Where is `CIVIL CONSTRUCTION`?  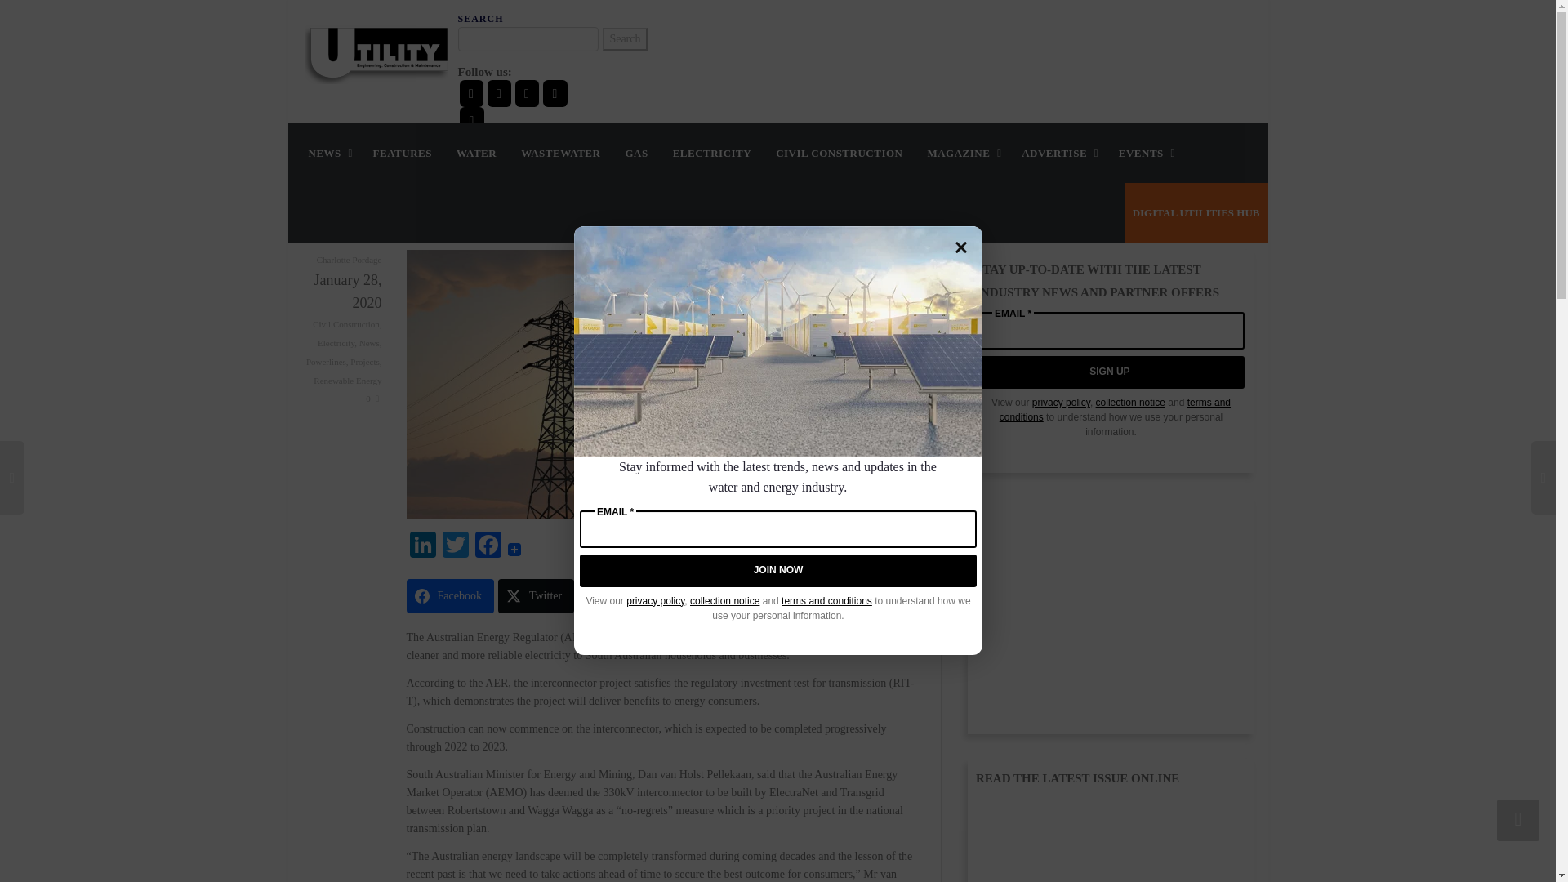
CIVIL CONSTRUCTION is located at coordinates (840, 153).